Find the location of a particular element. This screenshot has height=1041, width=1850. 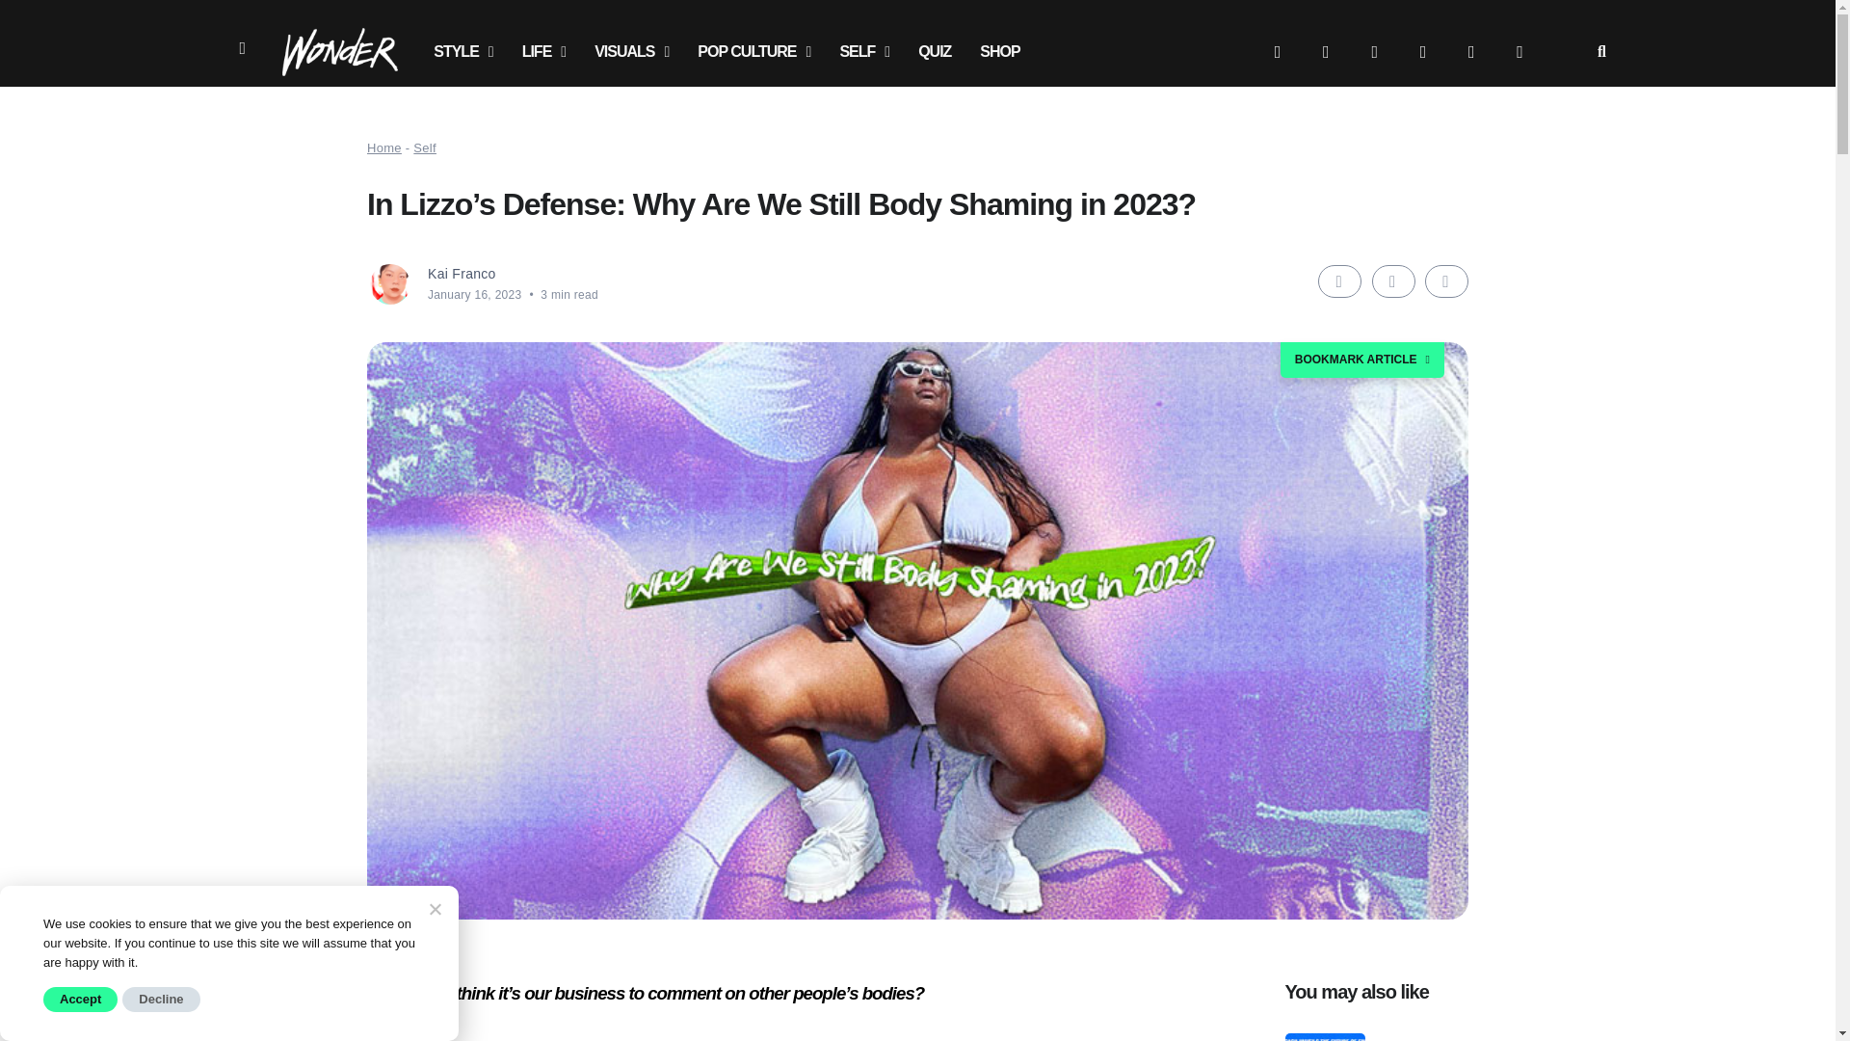

Decline is located at coordinates (434, 908).